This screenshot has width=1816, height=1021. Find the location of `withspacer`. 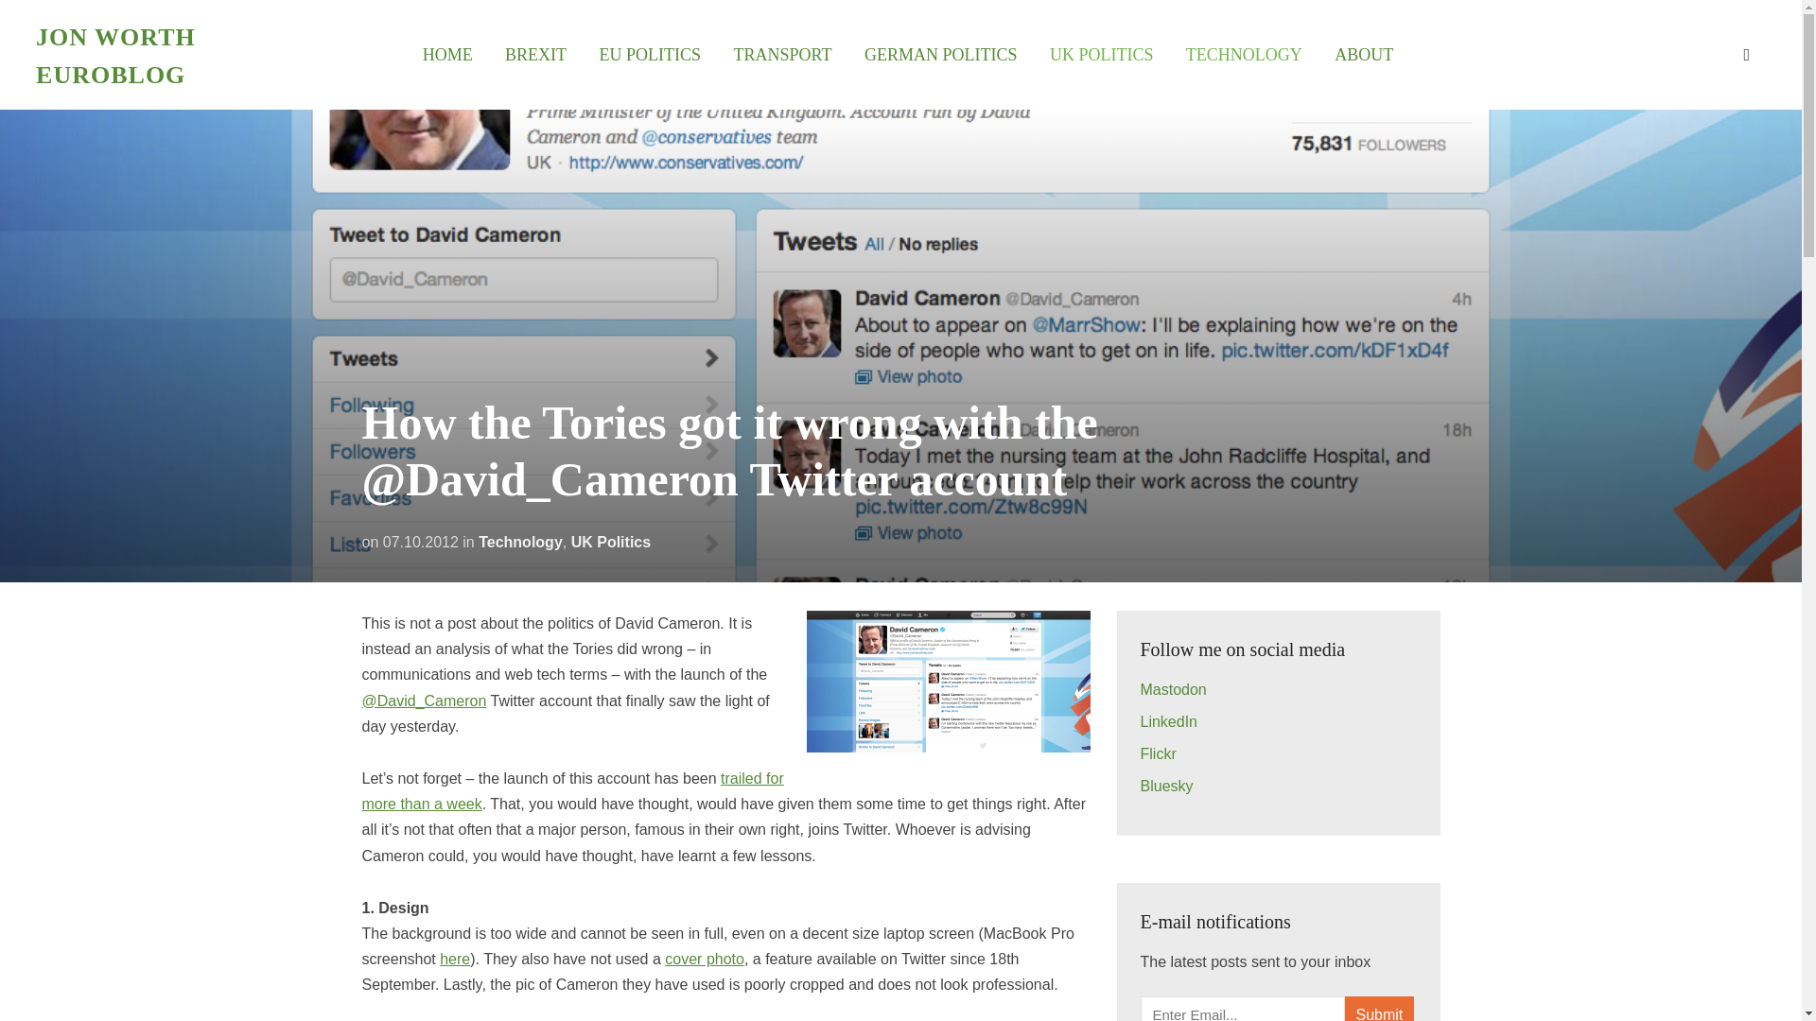

withspacer is located at coordinates (1364, 55).